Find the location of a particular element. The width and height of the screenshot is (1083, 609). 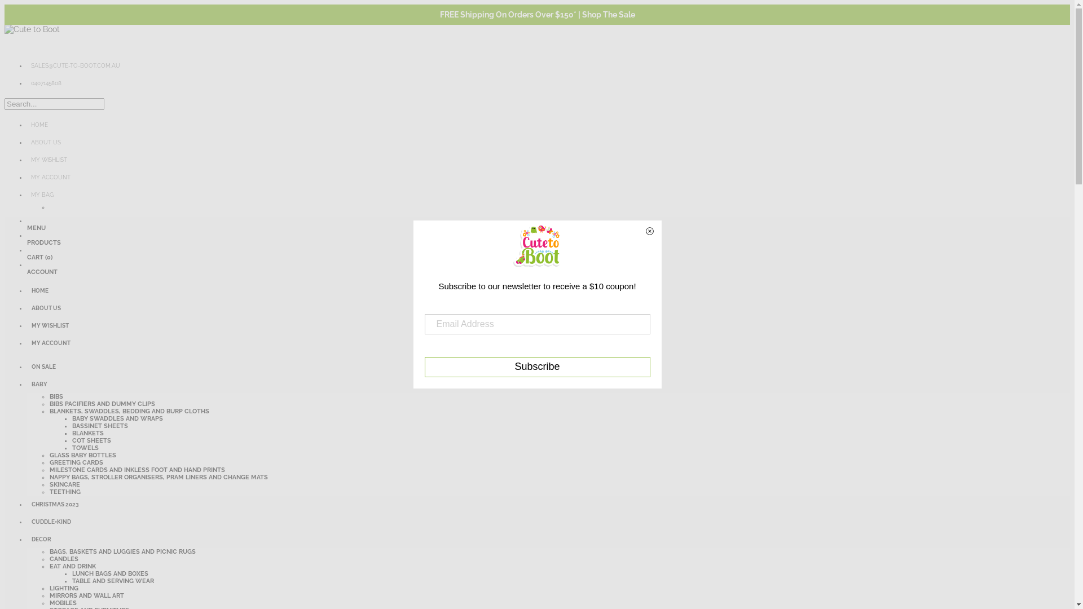

CUDDLE+KIND is located at coordinates (548, 522).